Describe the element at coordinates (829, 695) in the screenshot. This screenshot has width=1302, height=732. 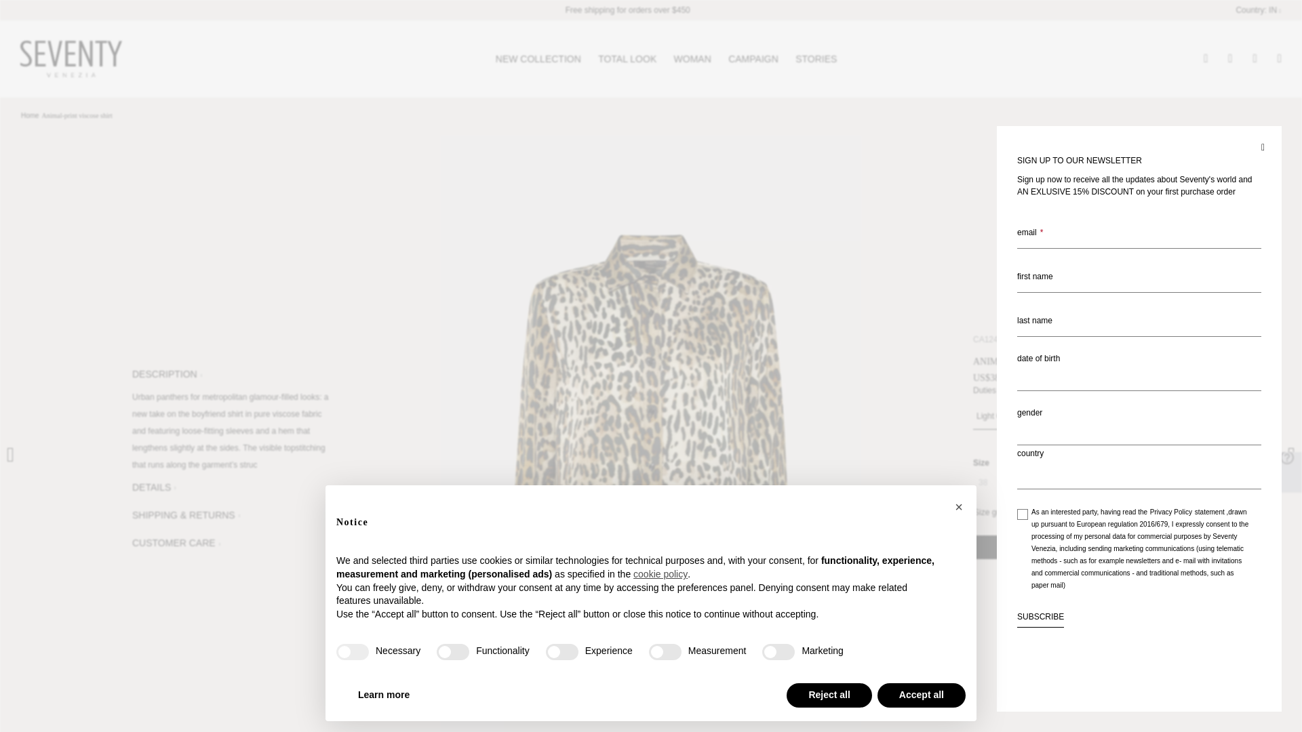
I see `Reject all` at that location.